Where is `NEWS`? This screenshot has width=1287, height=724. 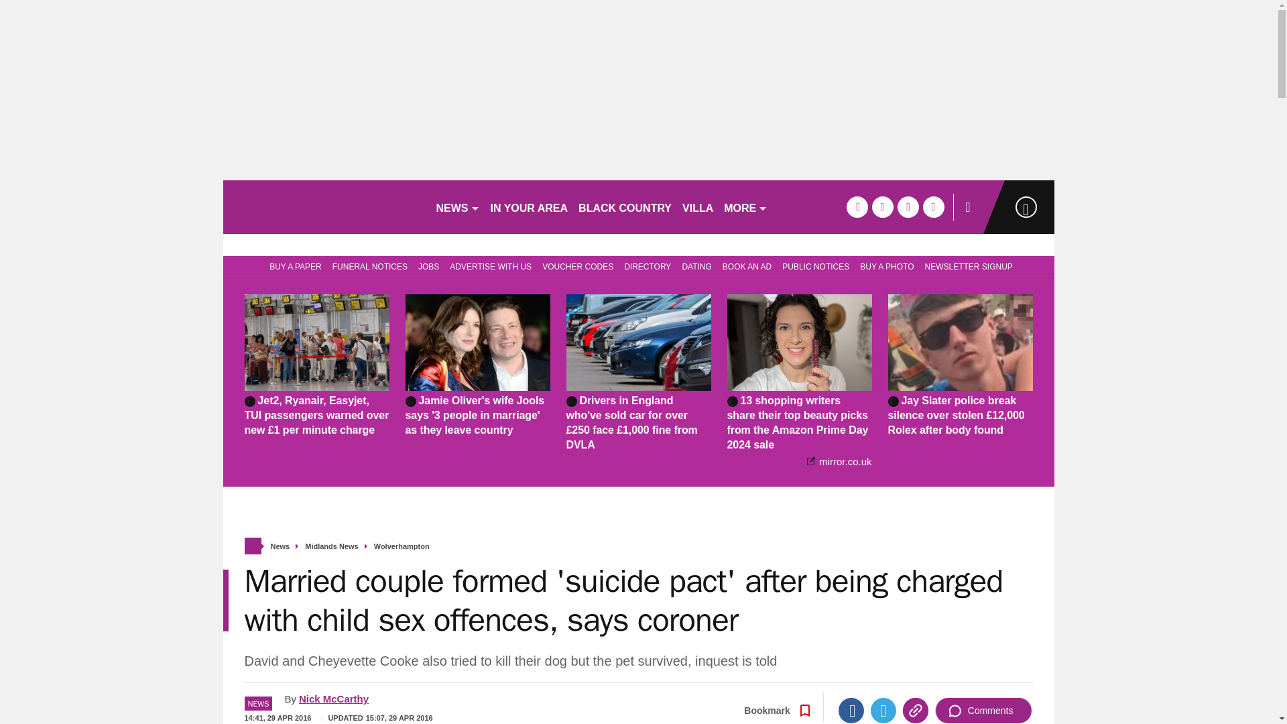 NEWS is located at coordinates (457, 206).